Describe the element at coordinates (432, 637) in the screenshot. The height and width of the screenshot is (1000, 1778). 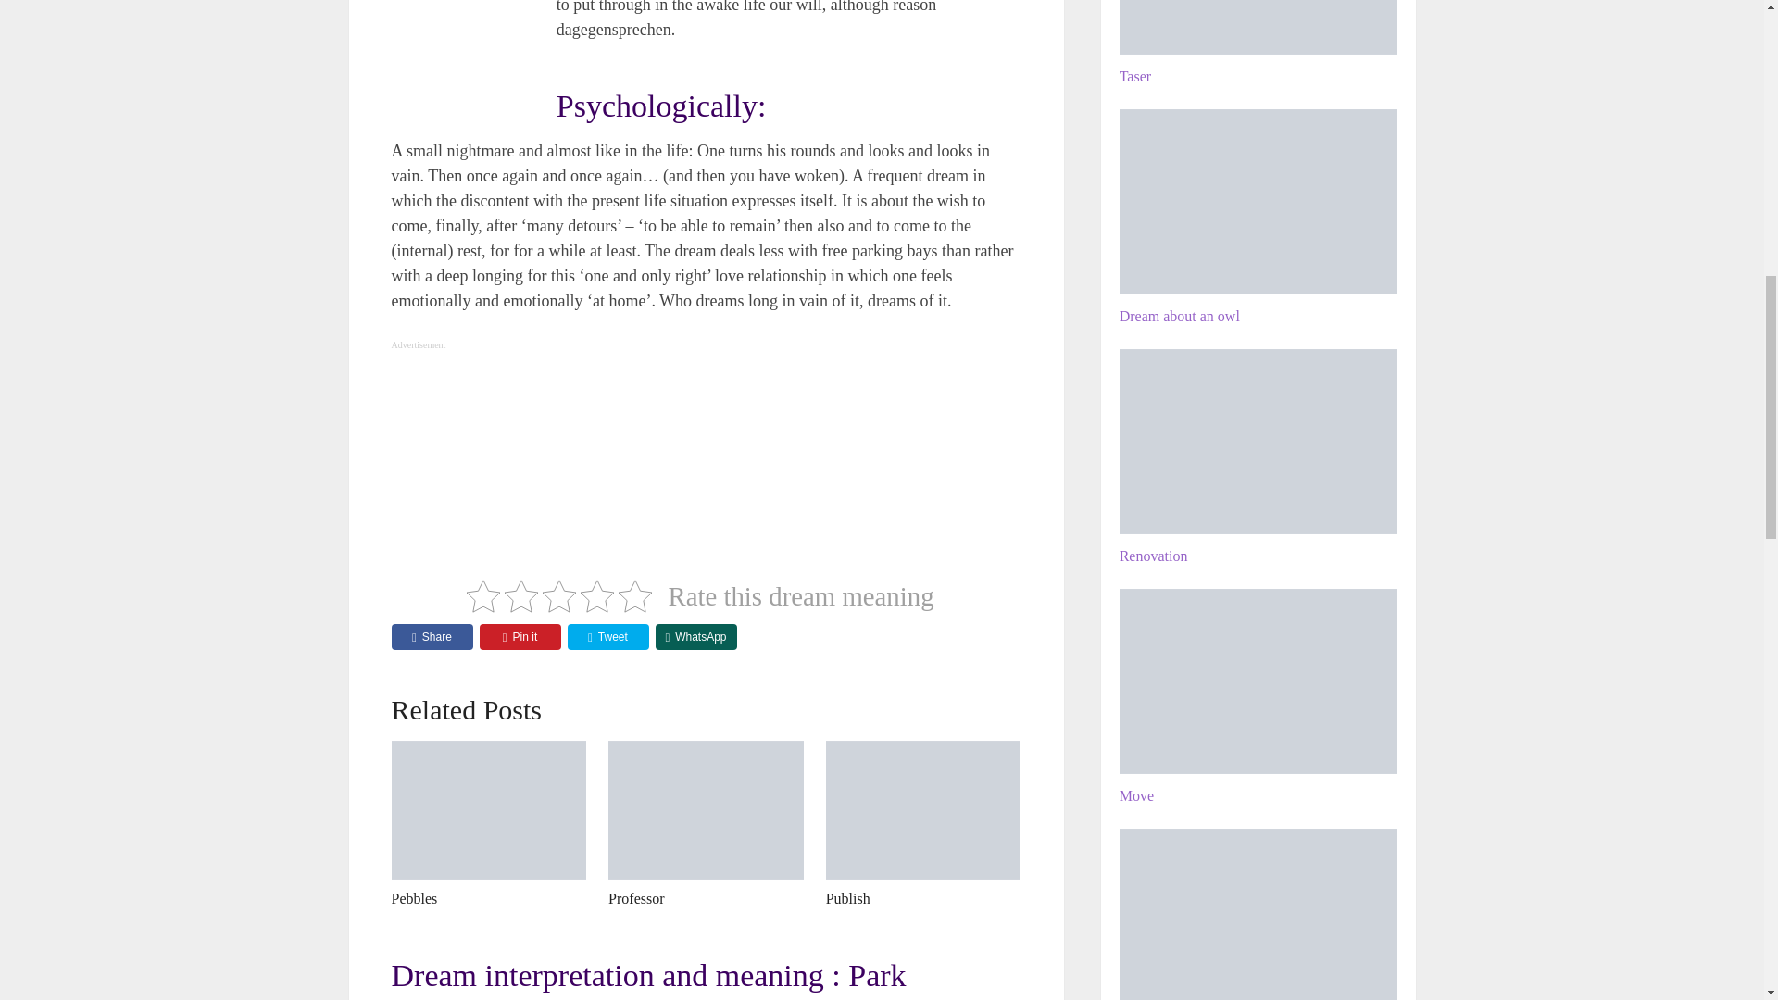
I see `Share` at that location.